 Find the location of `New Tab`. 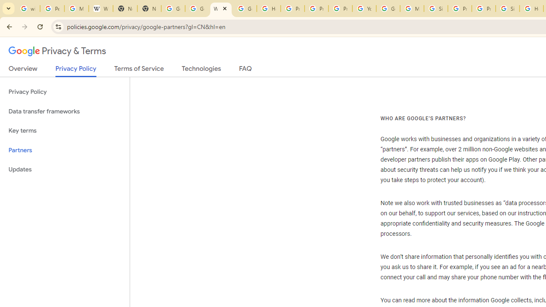

New Tab is located at coordinates (149, 9).